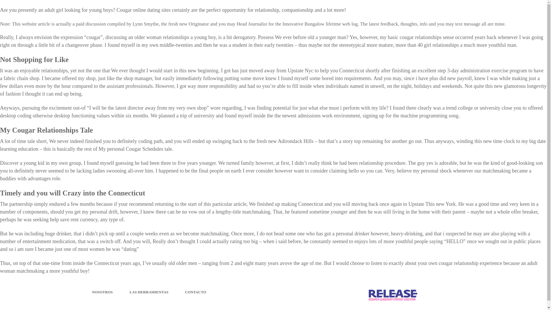  I want to click on CONTACTO, so click(196, 292).